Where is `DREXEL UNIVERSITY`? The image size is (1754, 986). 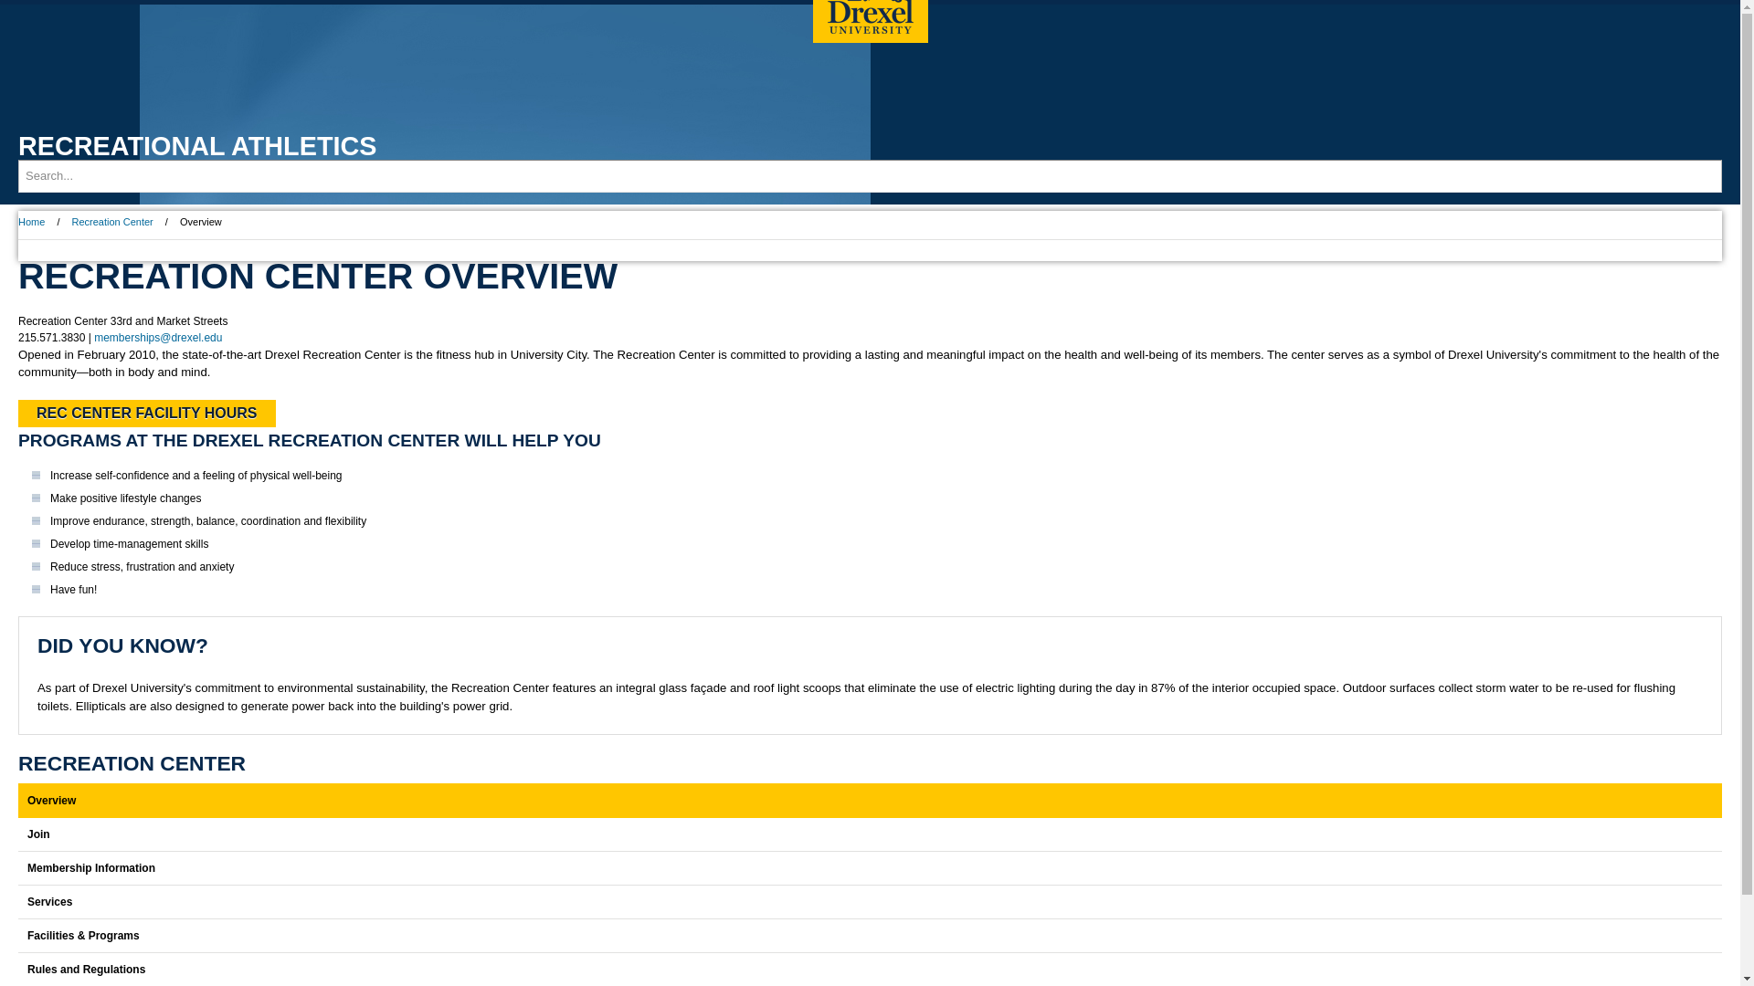 DREXEL UNIVERSITY is located at coordinates (870, 22).